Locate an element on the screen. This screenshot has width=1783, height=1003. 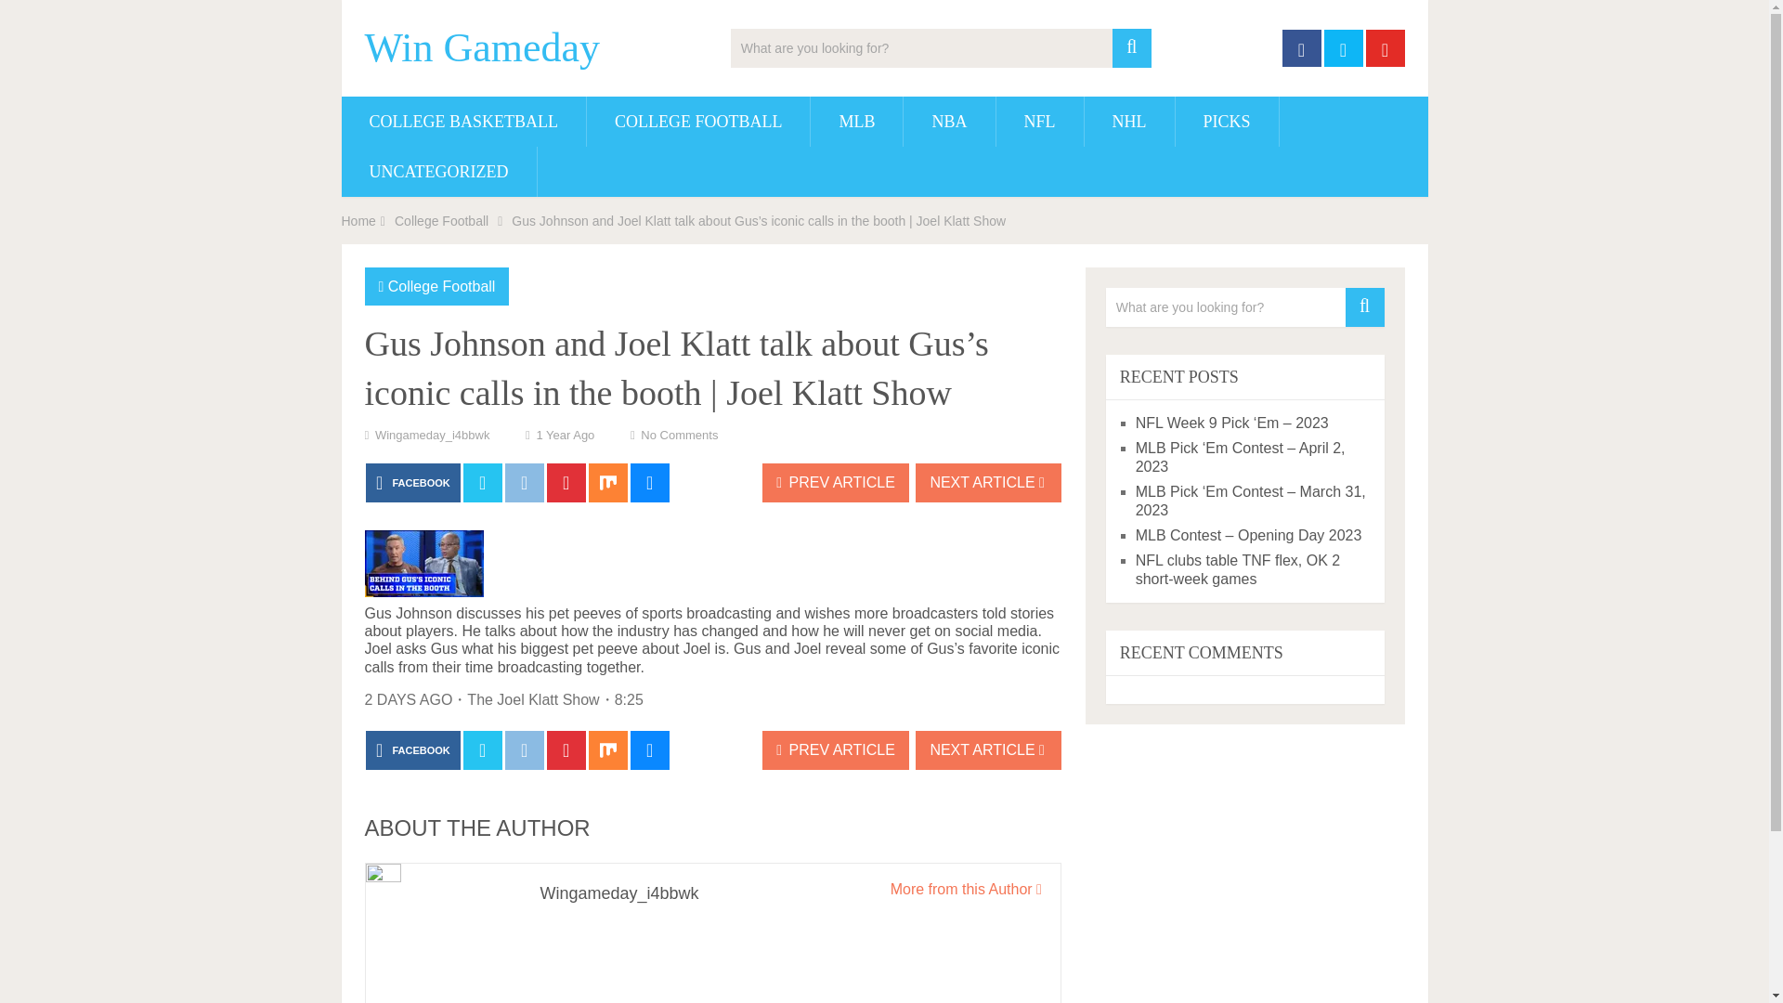
UNCATEGORIZED is located at coordinates (438, 171).